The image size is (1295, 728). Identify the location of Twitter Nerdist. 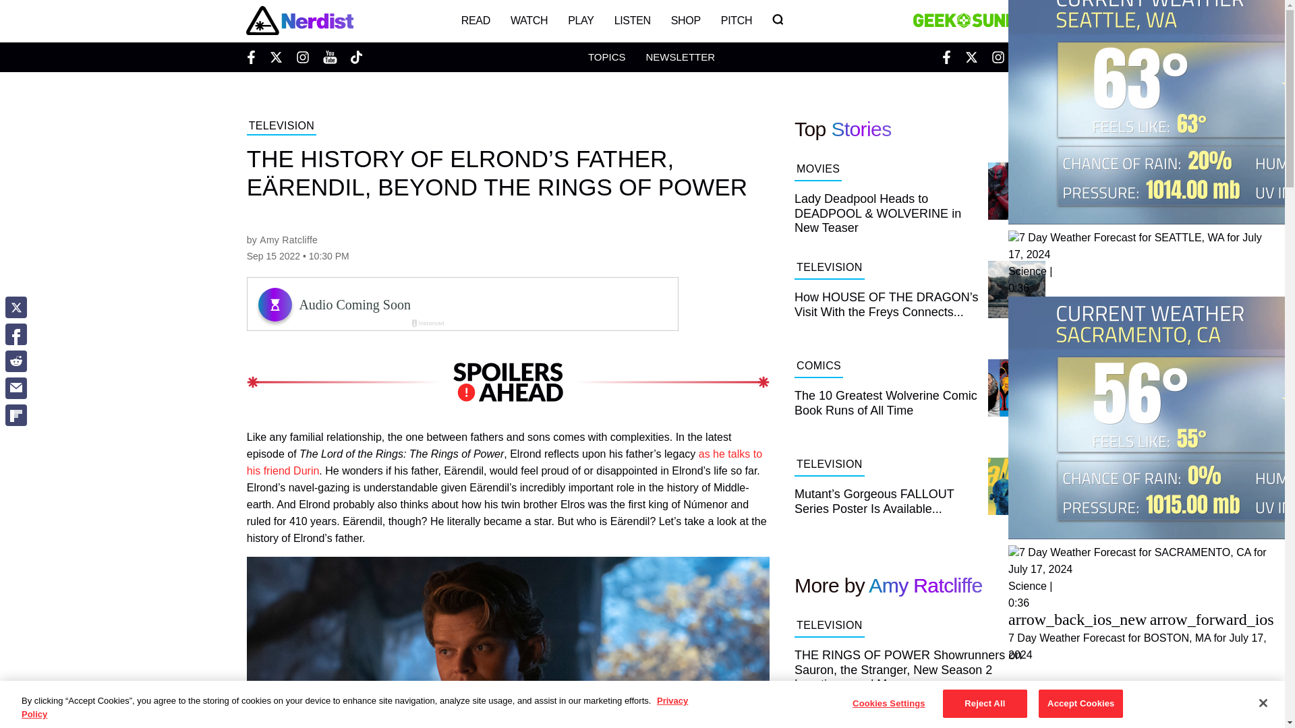
(275, 57).